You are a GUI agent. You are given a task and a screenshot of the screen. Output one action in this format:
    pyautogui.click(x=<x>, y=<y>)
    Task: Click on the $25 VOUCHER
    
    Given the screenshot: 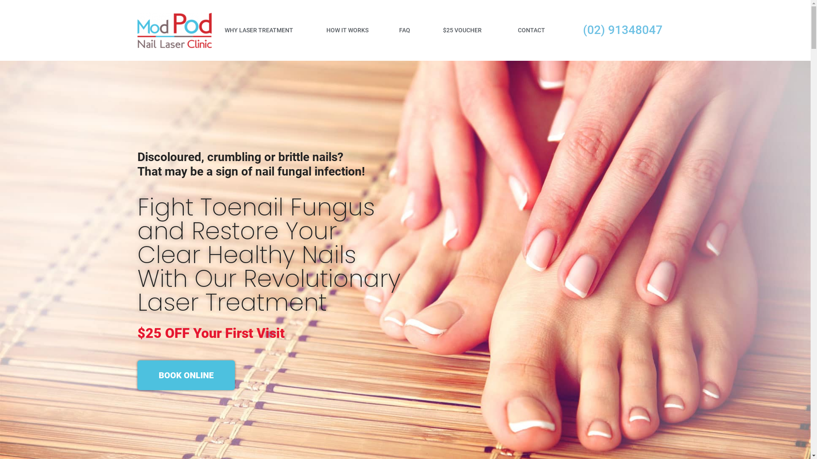 What is the action you would take?
    pyautogui.click(x=462, y=30)
    